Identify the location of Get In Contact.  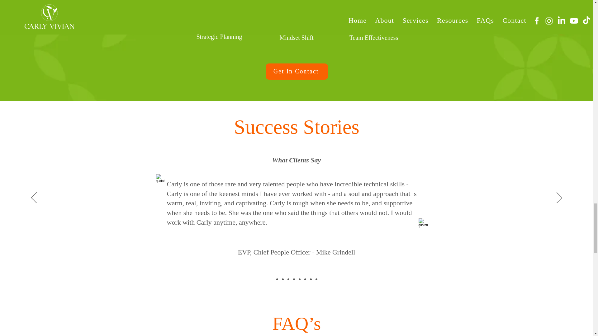
(297, 72).